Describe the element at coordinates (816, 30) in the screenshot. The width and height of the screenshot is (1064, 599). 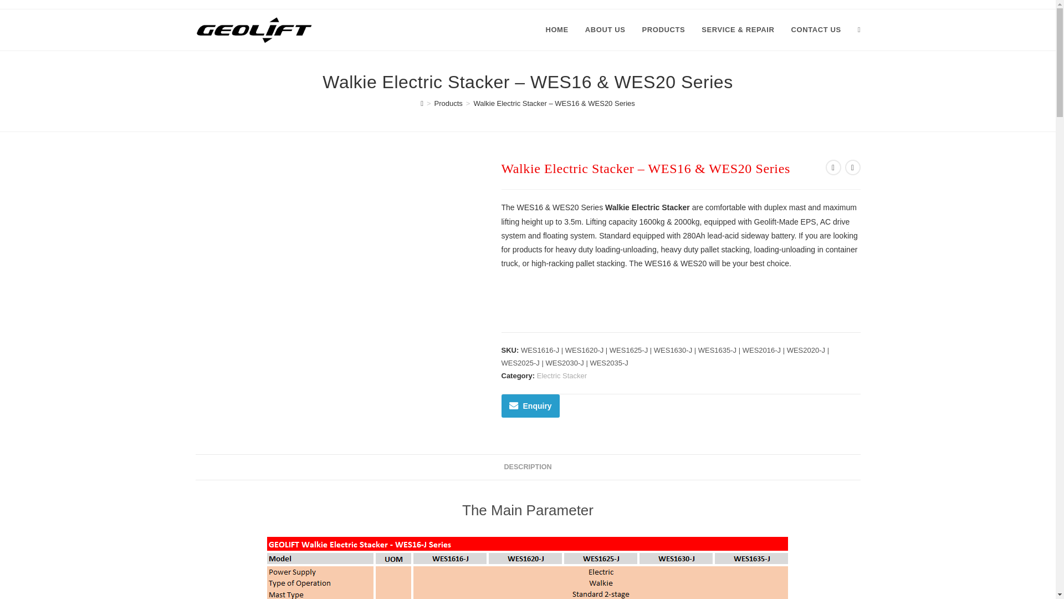
I see `CONTACT US` at that location.